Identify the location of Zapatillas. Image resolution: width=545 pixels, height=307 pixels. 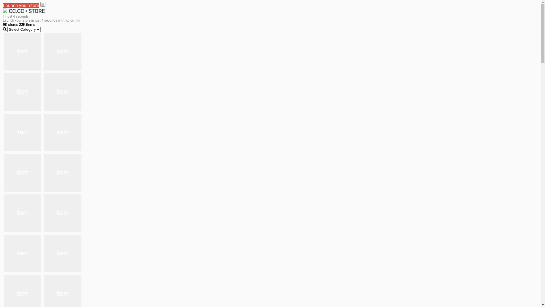
(22, 254).